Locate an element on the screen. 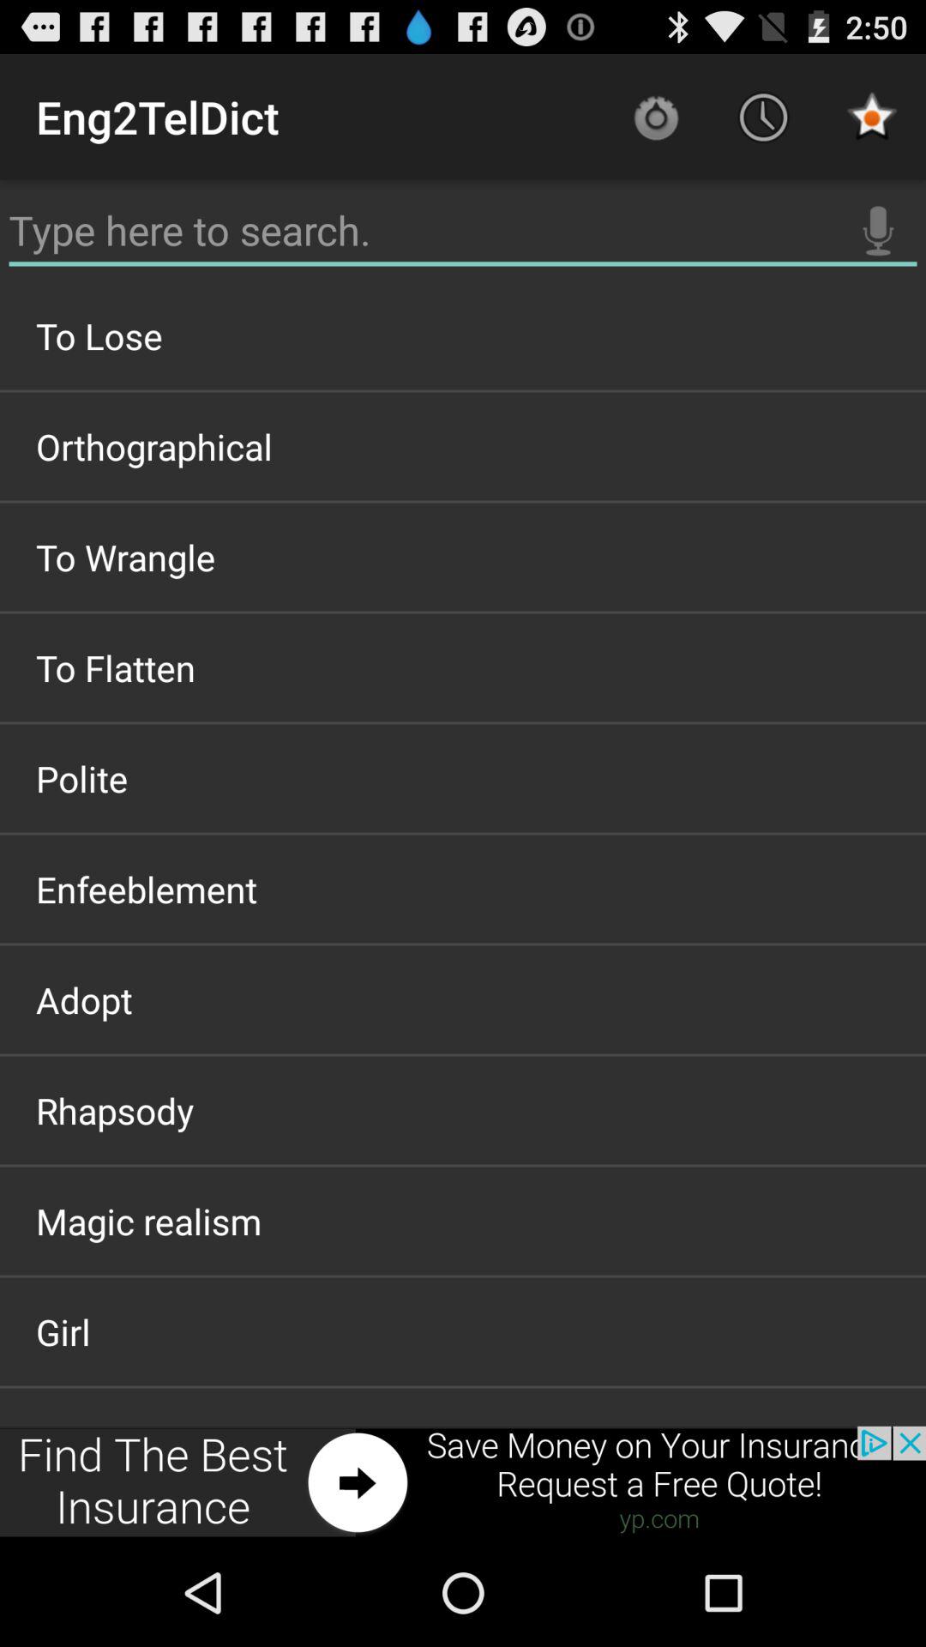 Image resolution: width=926 pixels, height=1647 pixels. launch the to wrangle is located at coordinates (463, 557).